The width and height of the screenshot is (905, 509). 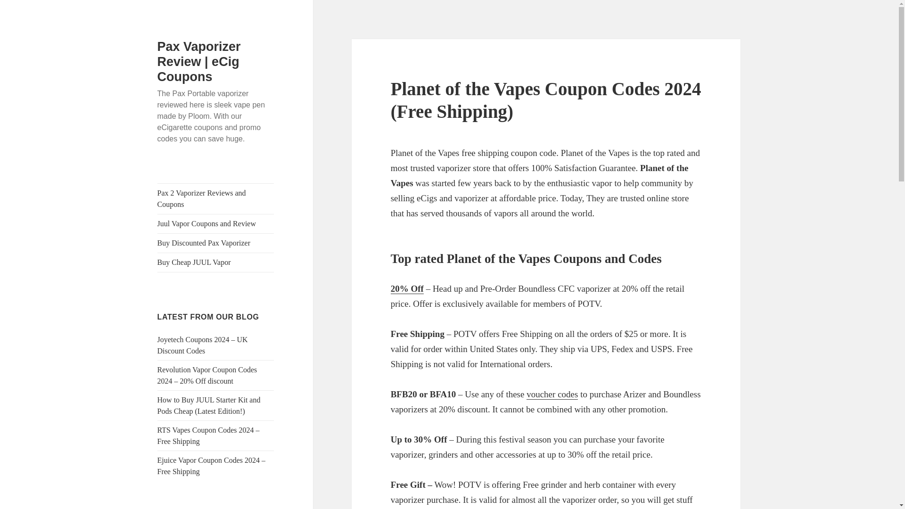 What do you see at coordinates (216, 262) in the screenshot?
I see `Buy Cheap JUUL Vapor` at bounding box center [216, 262].